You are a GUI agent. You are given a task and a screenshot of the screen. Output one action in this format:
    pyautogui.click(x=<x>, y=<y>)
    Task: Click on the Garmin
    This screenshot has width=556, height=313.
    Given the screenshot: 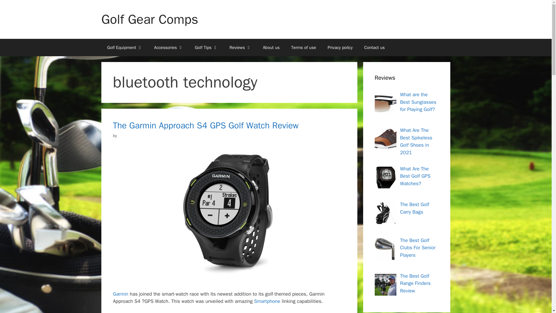 What is the action you would take?
    pyautogui.click(x=120, y=294)
    